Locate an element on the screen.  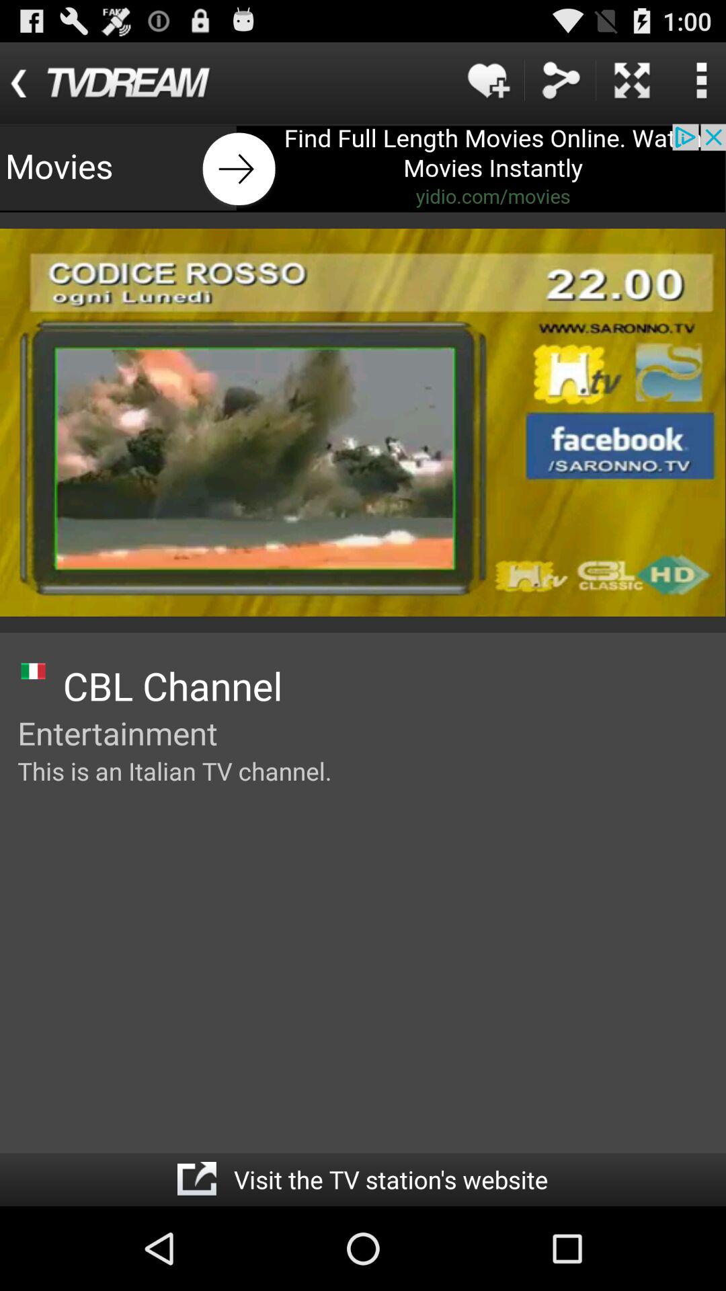
over view the option is located at coordinates (701, 81).